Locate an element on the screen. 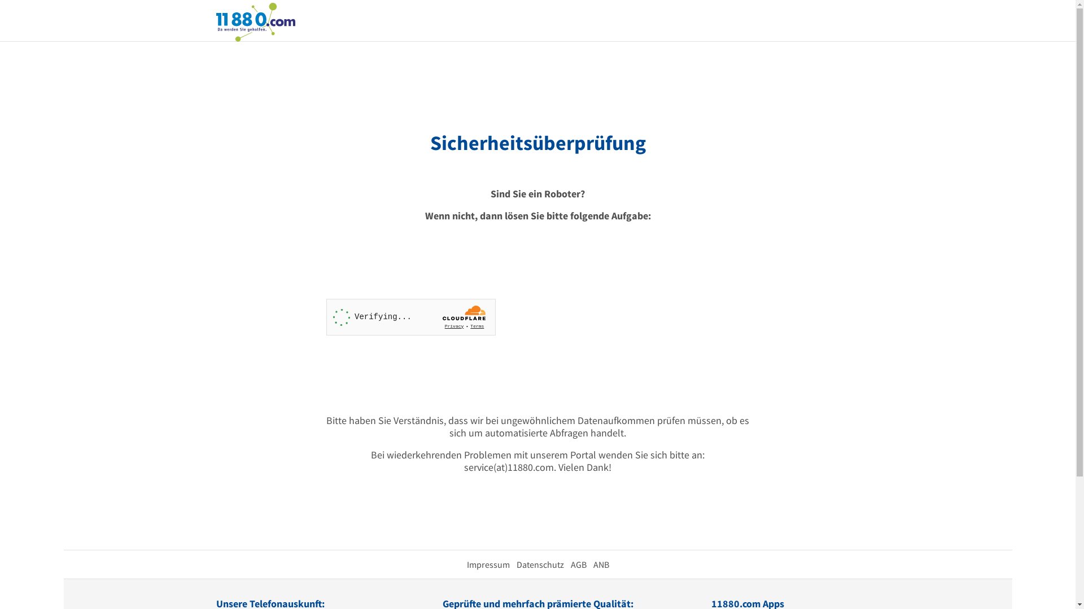  AGB is located at coordinates (578, 564).